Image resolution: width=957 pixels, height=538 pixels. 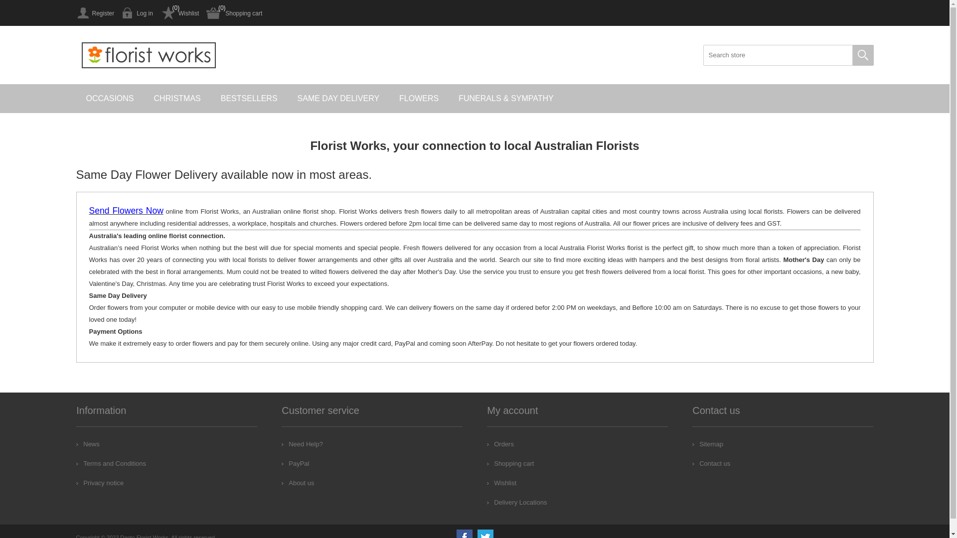 What do you see at coordinates (506, 99) in the screenshot?
I see `FUNERALS & SYMPATHY` at bounding box center [506, 99].